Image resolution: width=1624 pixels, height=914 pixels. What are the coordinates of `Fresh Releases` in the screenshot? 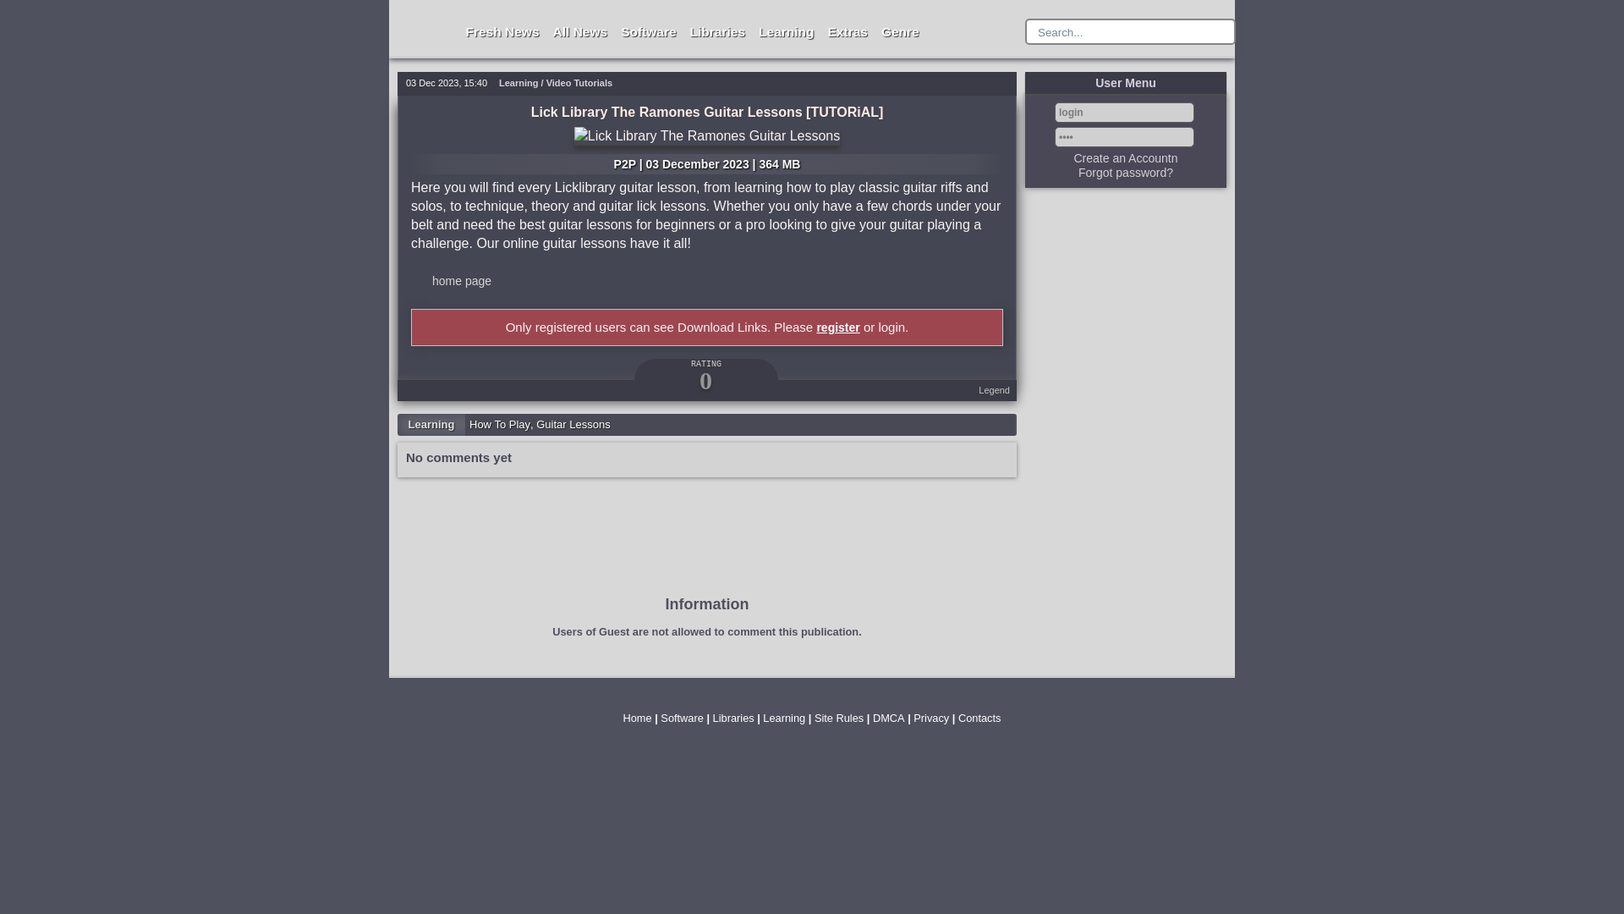 It's located at (502, 32).